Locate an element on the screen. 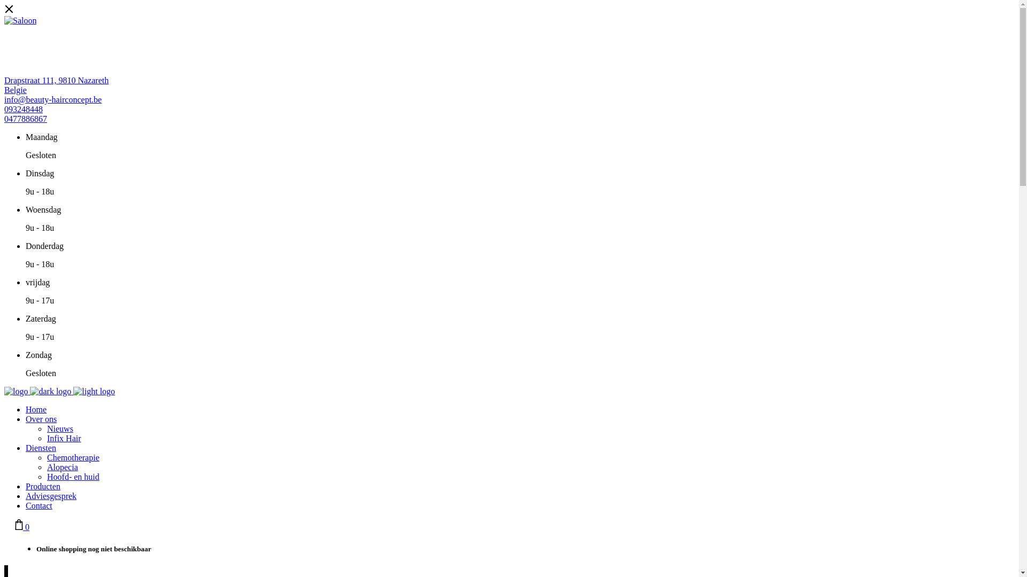  Drapstraat 111, 9810 Nazareth
Belgie is located at coordinates (57, 85).